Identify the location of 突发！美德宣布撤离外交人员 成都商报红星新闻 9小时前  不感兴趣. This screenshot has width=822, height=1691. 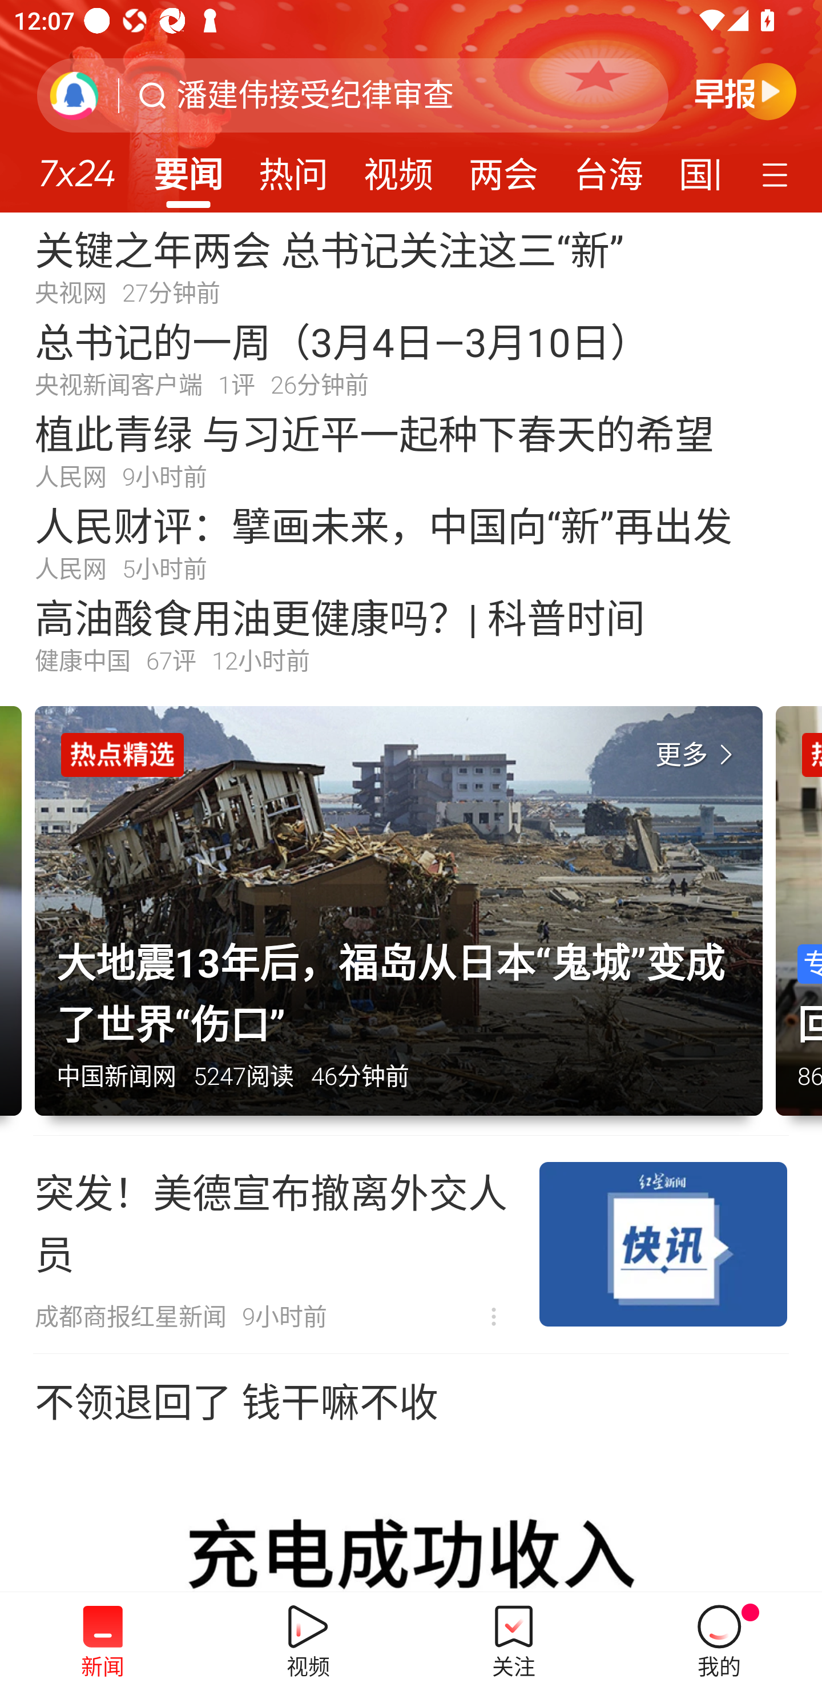
(411, 1244).